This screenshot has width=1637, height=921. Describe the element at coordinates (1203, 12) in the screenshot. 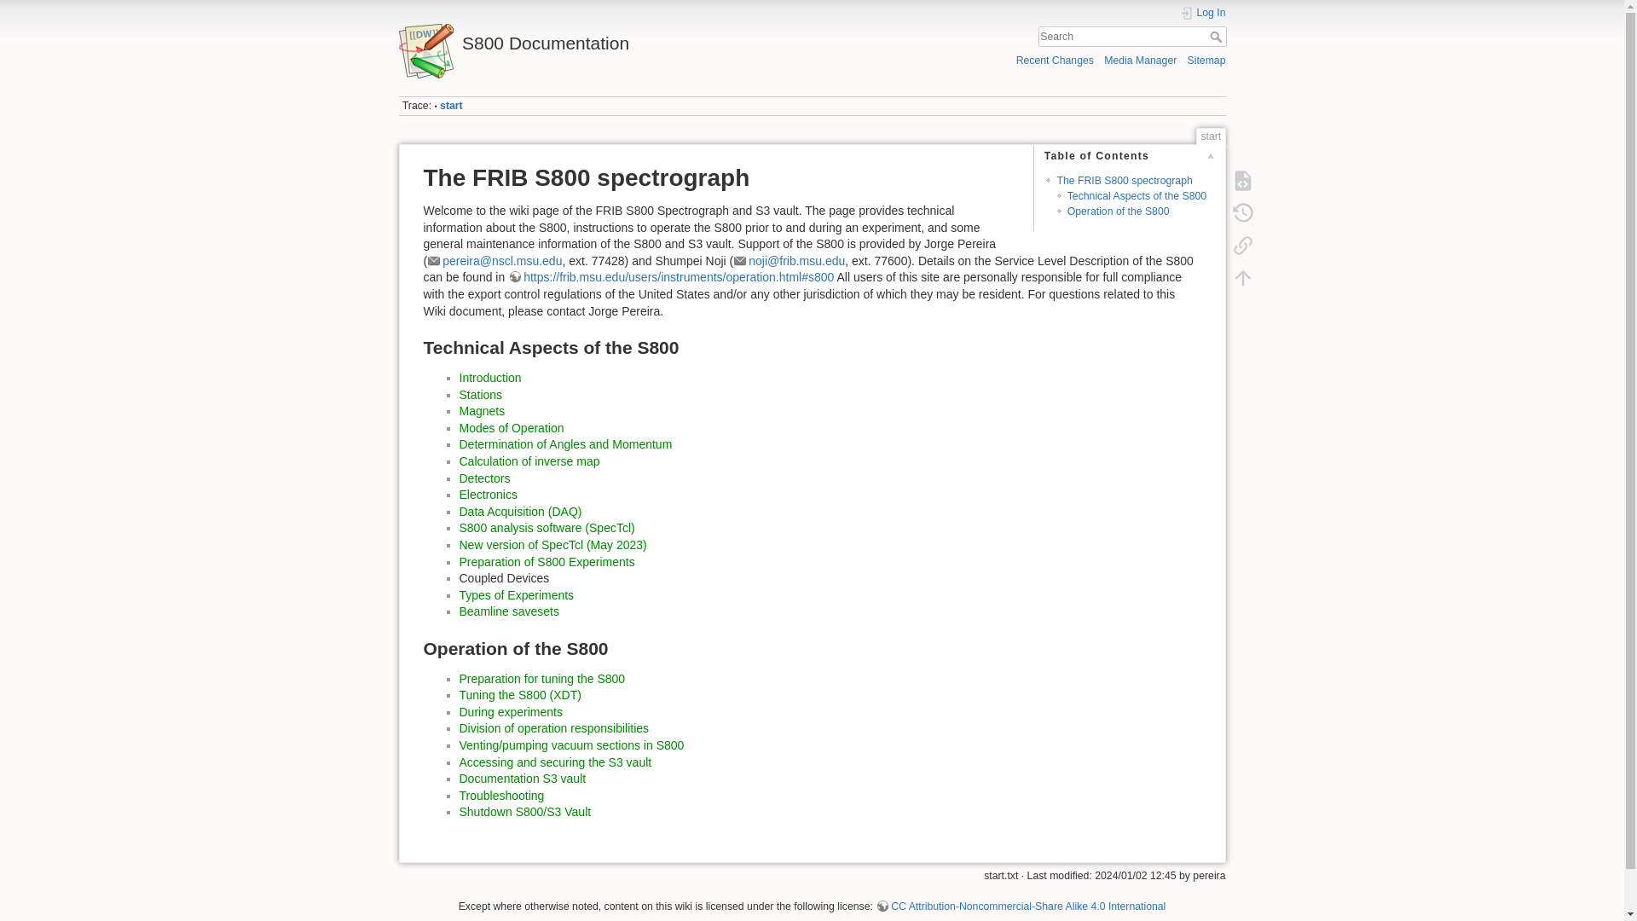

I see `Log In` at that location.